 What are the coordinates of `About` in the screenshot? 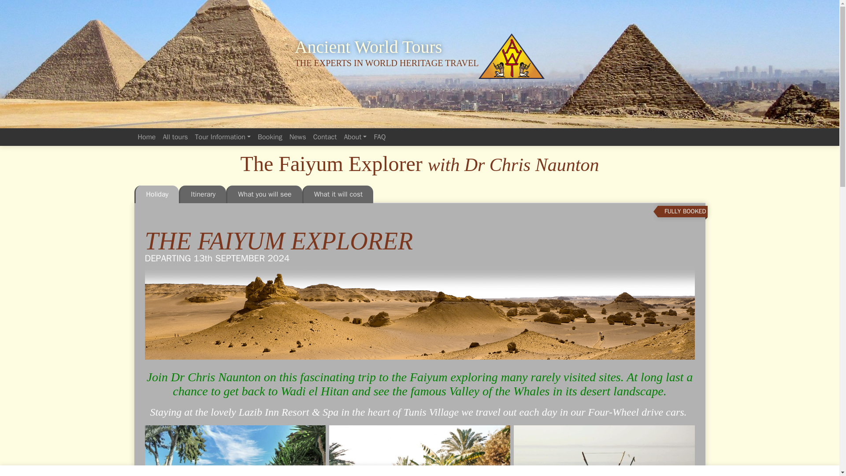 It's located at (355, 137).